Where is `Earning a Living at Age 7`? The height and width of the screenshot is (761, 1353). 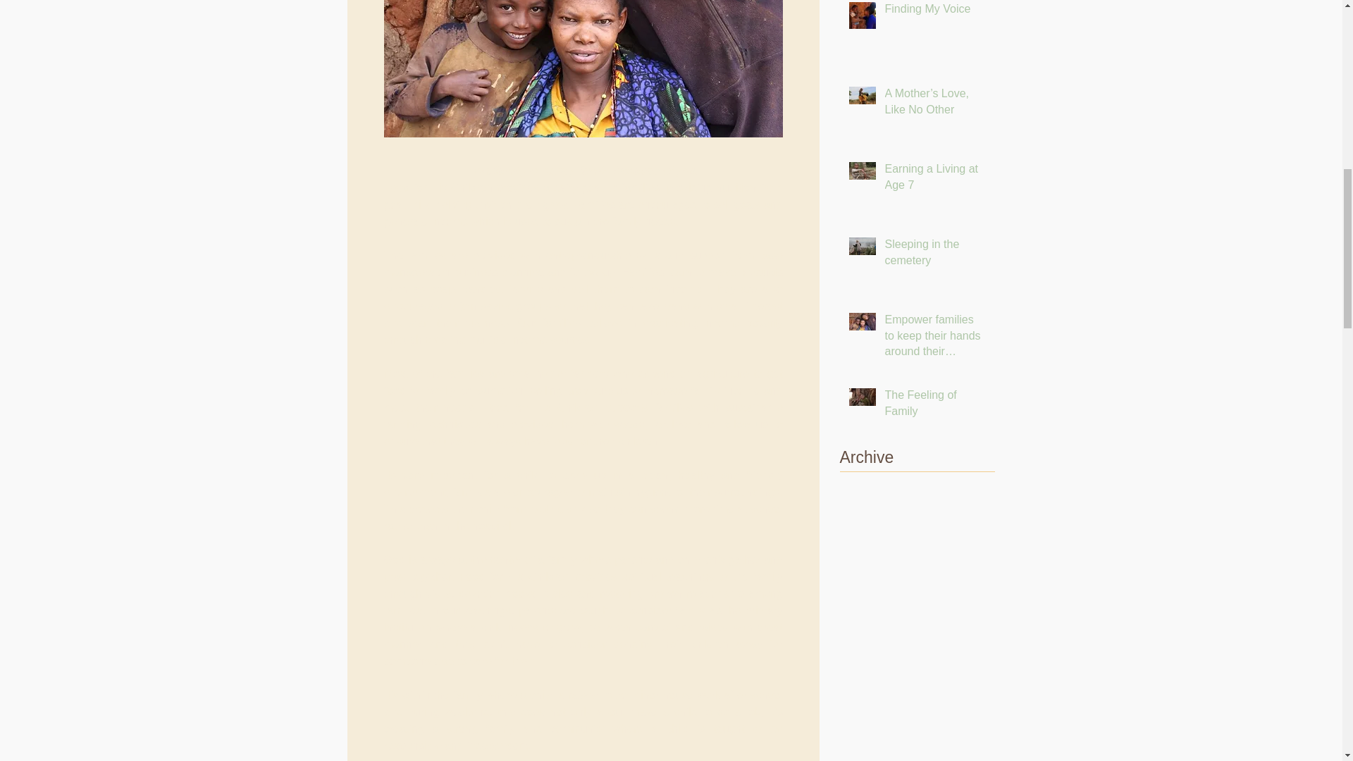 Earning a Living at Age 7 is located at coordinates (935, 179).